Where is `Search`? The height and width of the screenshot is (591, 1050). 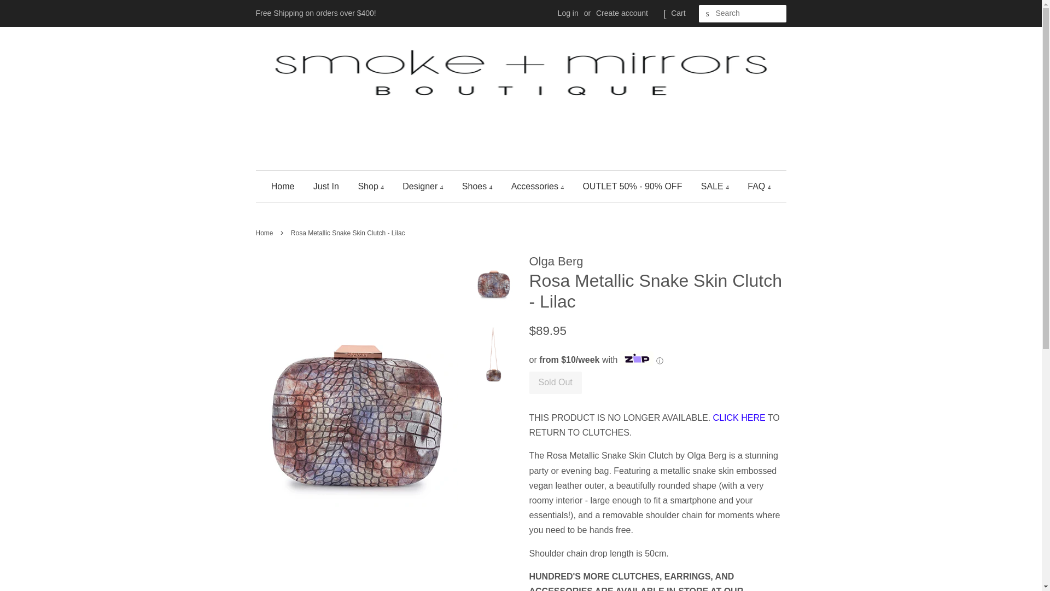
Search is located at coordinates (708, 14).